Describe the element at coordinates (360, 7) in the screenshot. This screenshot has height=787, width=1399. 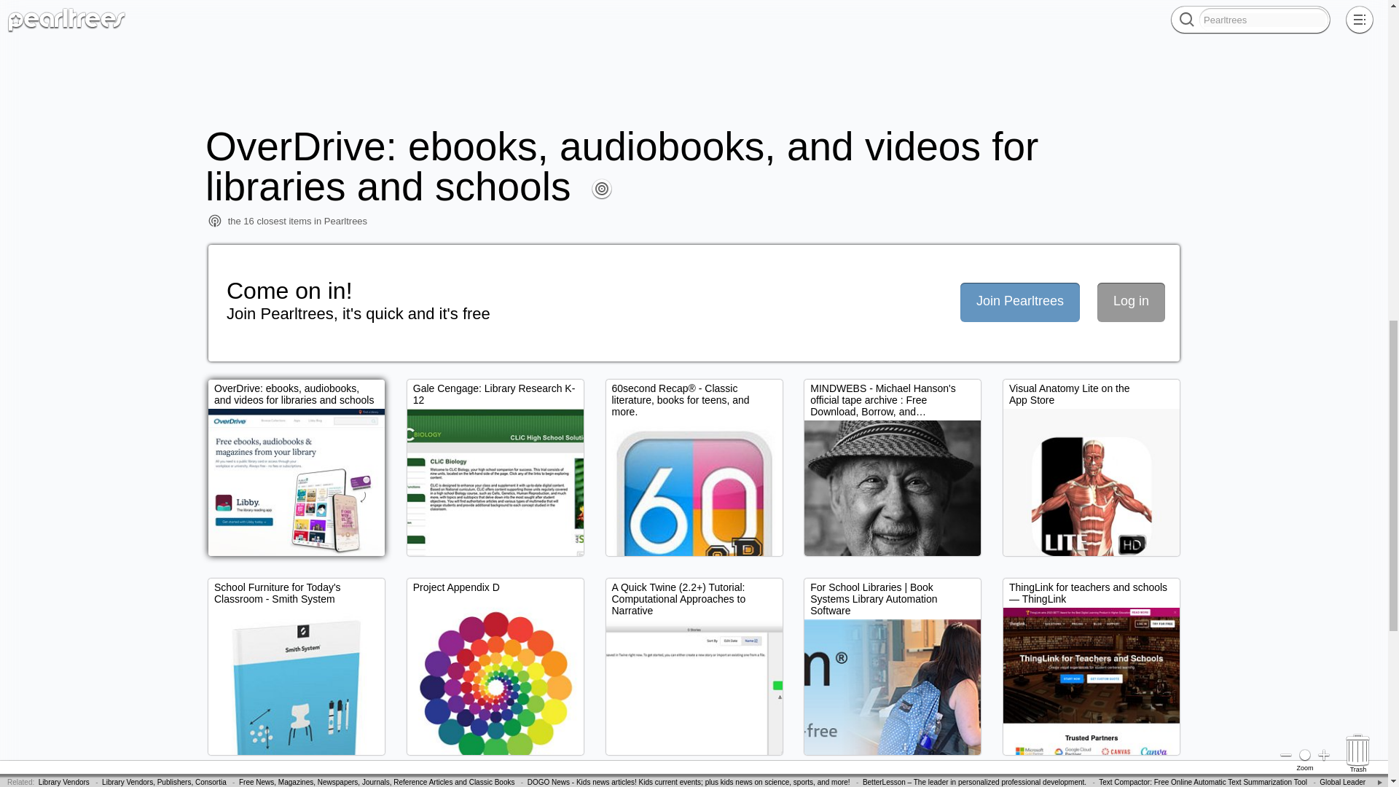
I see `NoRedInk is on a mission to build better writers` at that location.